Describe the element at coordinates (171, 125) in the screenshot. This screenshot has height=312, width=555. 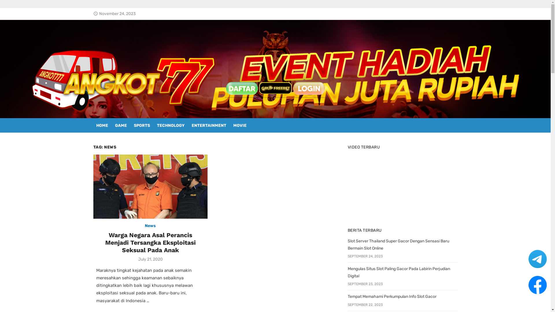
I see `TECHNOLOGY` at that location.